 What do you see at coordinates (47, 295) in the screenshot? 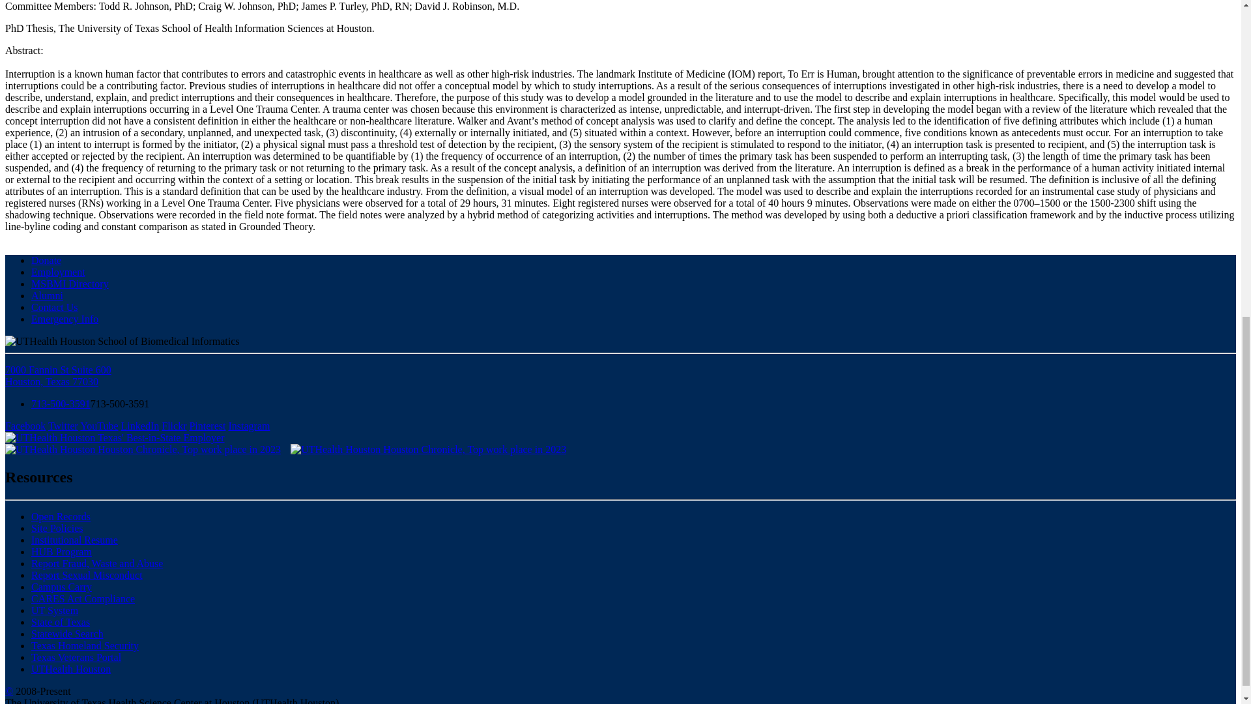
I see `Alumni` at bounding box center [47, 295].